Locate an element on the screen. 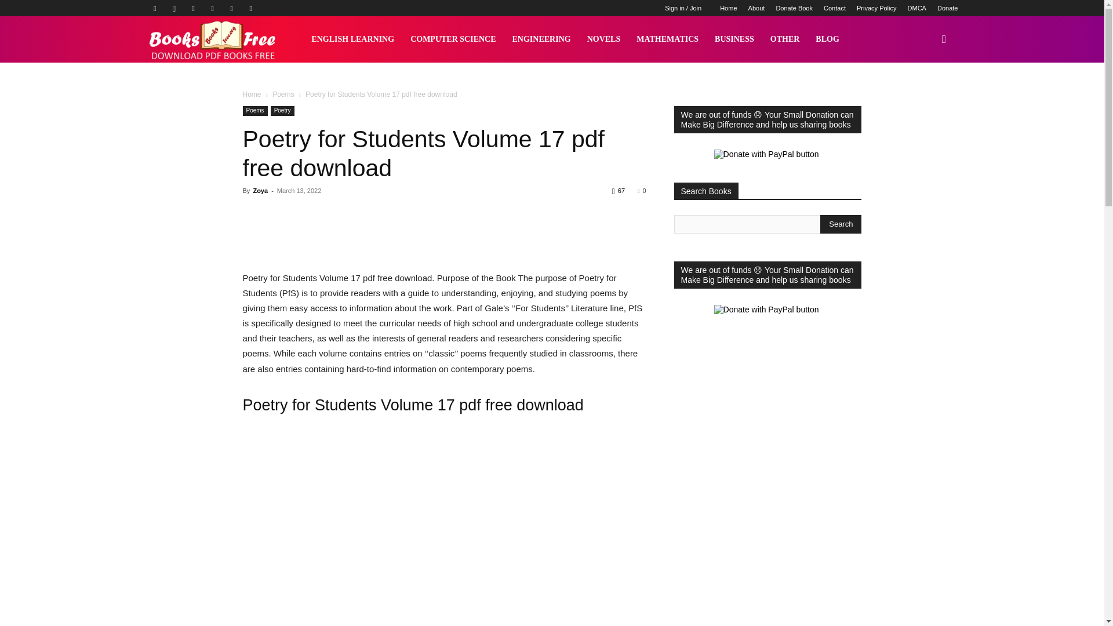  Facebook is located at coordinates (154, 8).